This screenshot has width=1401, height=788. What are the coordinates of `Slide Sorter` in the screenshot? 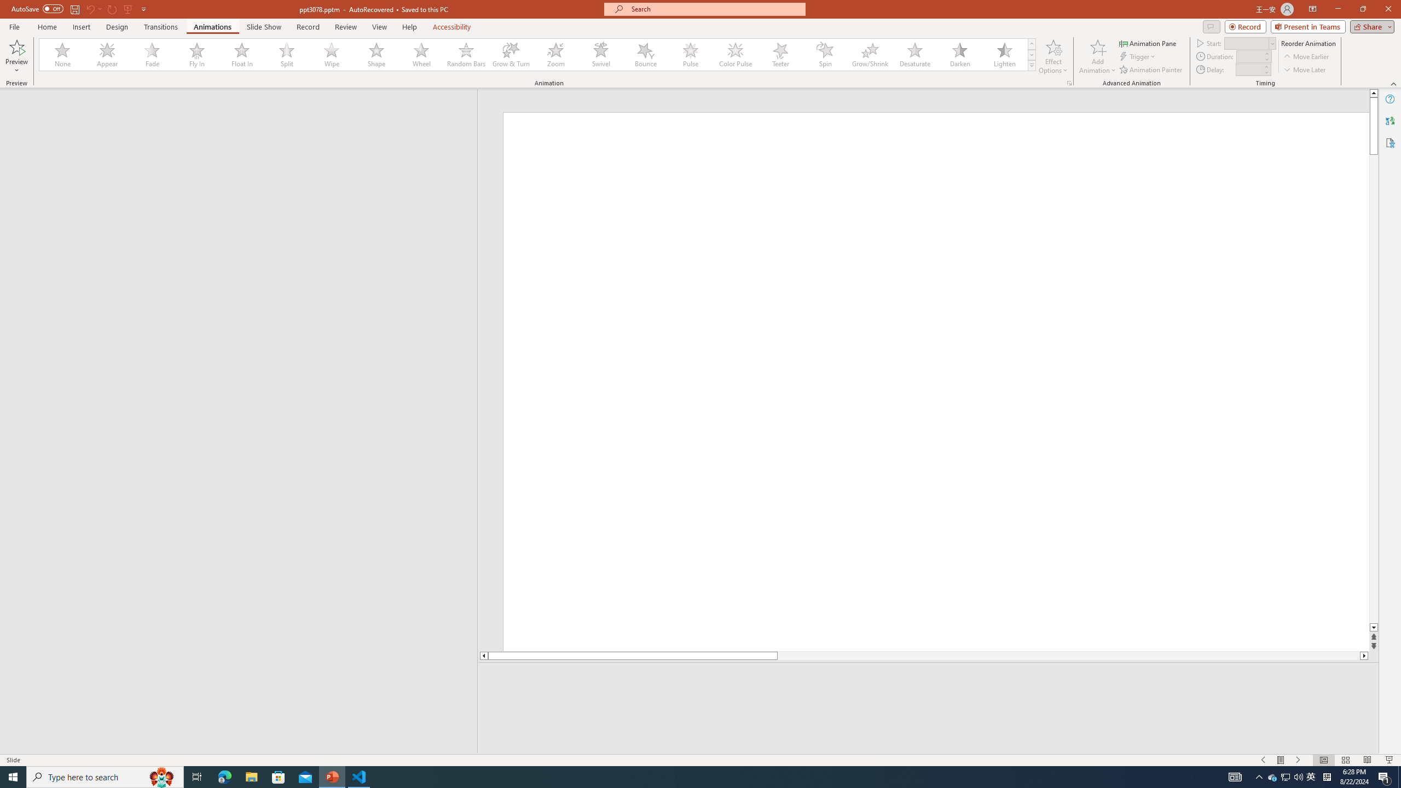 It's located at (1345, 760).